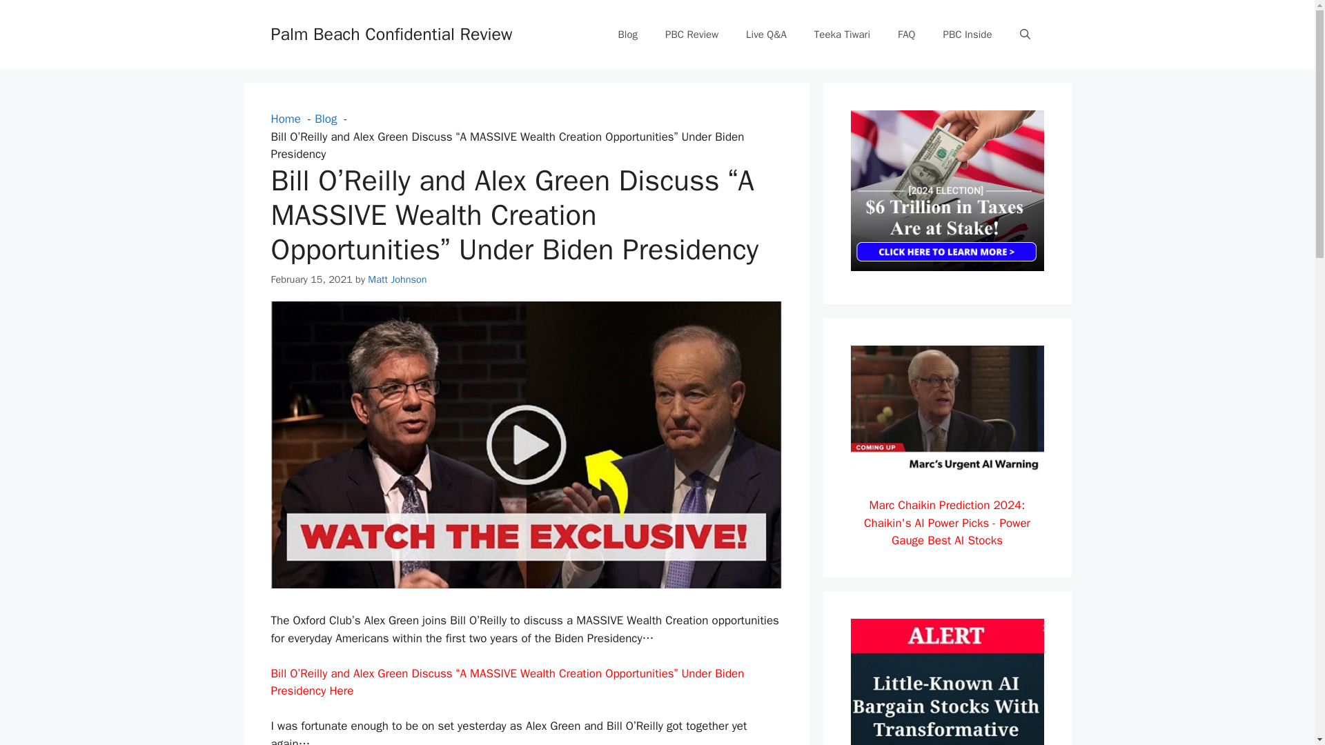 This screenshot has height=745, width=1325. Describe the element at coordinates (842, 34) in the screenshot. I see `Teeka Tiwari` at that location.